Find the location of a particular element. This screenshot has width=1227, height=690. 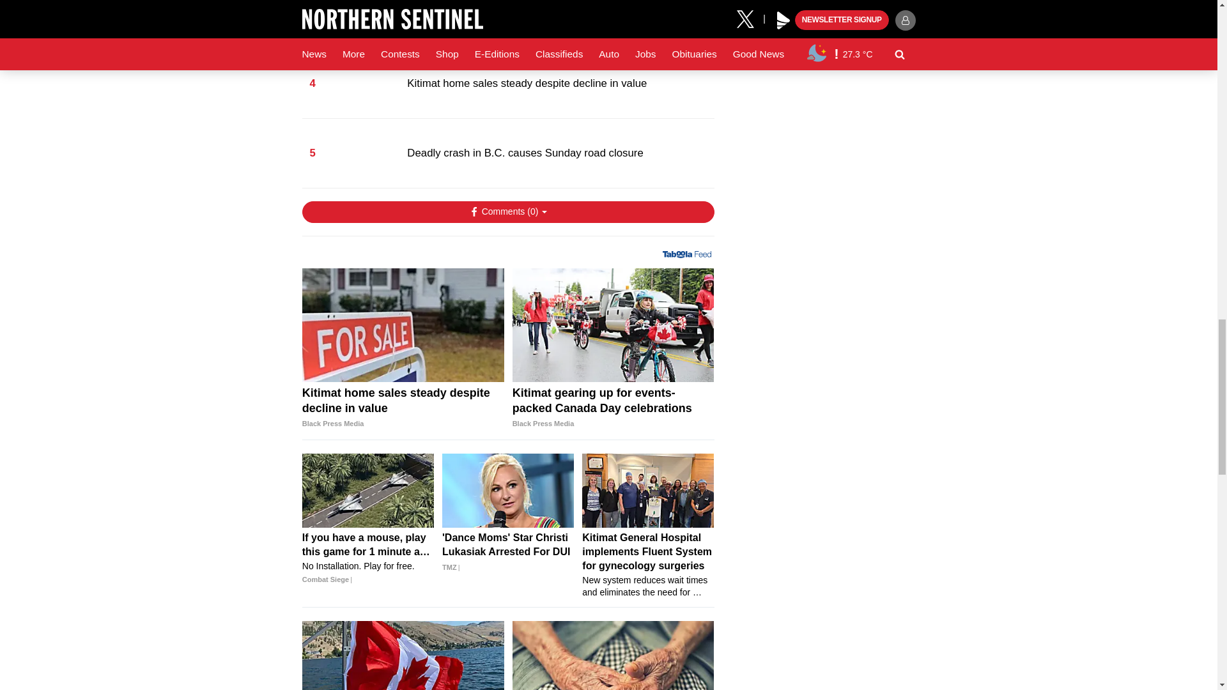

Kitimat gearing up for events-packed Canada Day celebrations is located at coordinates (613, 325).